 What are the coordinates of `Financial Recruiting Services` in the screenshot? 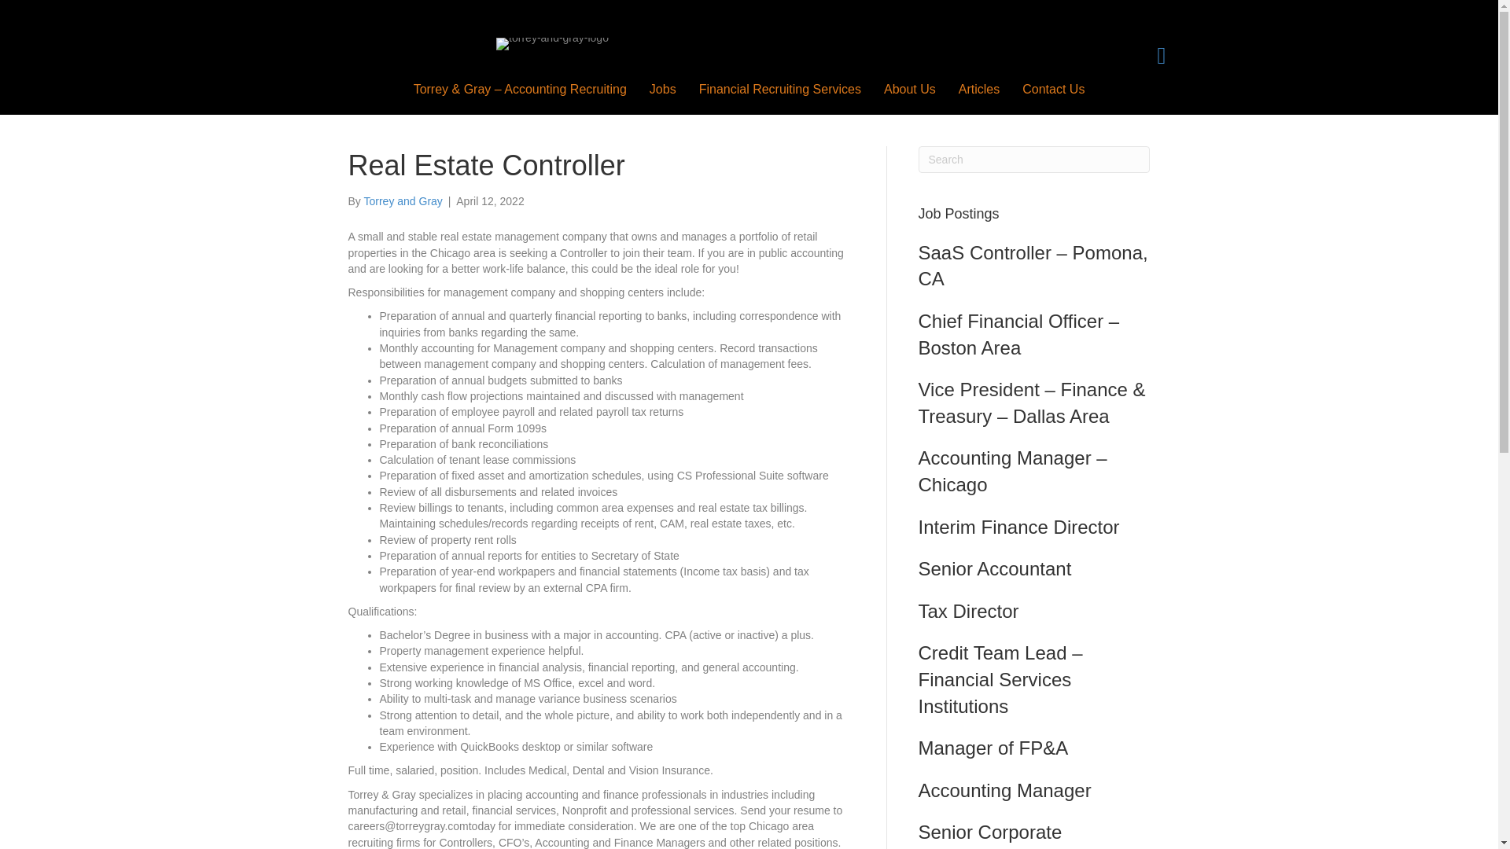 It's located at (780, 90).